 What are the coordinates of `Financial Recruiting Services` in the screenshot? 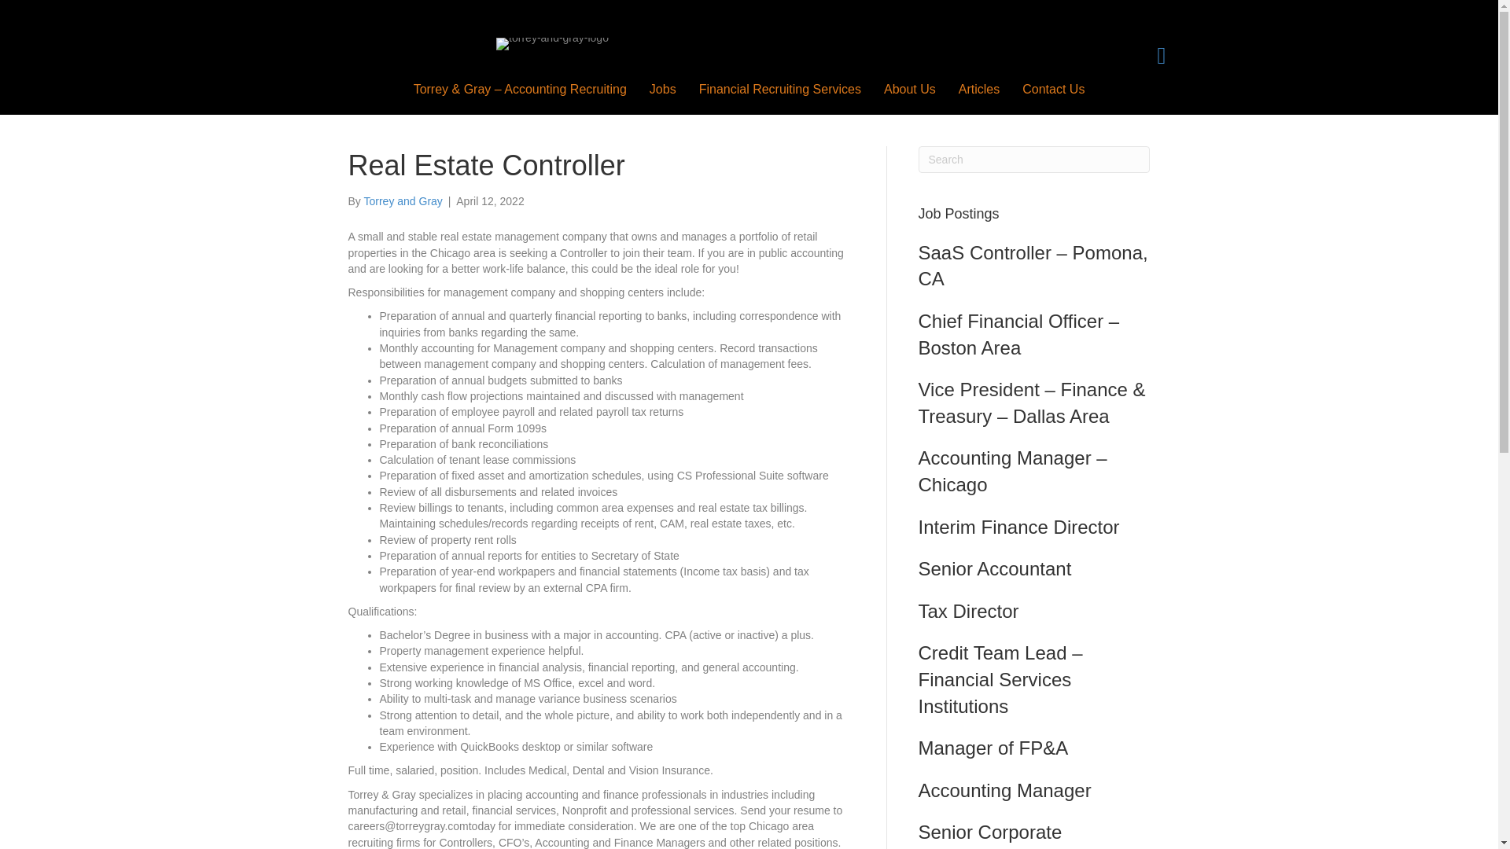 It's located at (780, 90).